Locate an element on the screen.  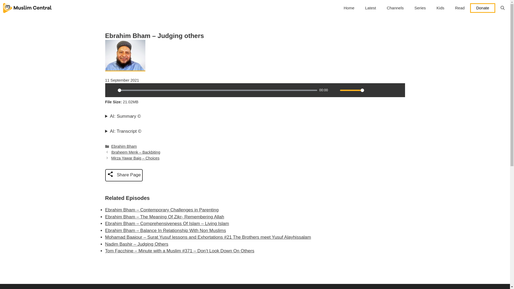
1 is located at coordinates (352, 90).